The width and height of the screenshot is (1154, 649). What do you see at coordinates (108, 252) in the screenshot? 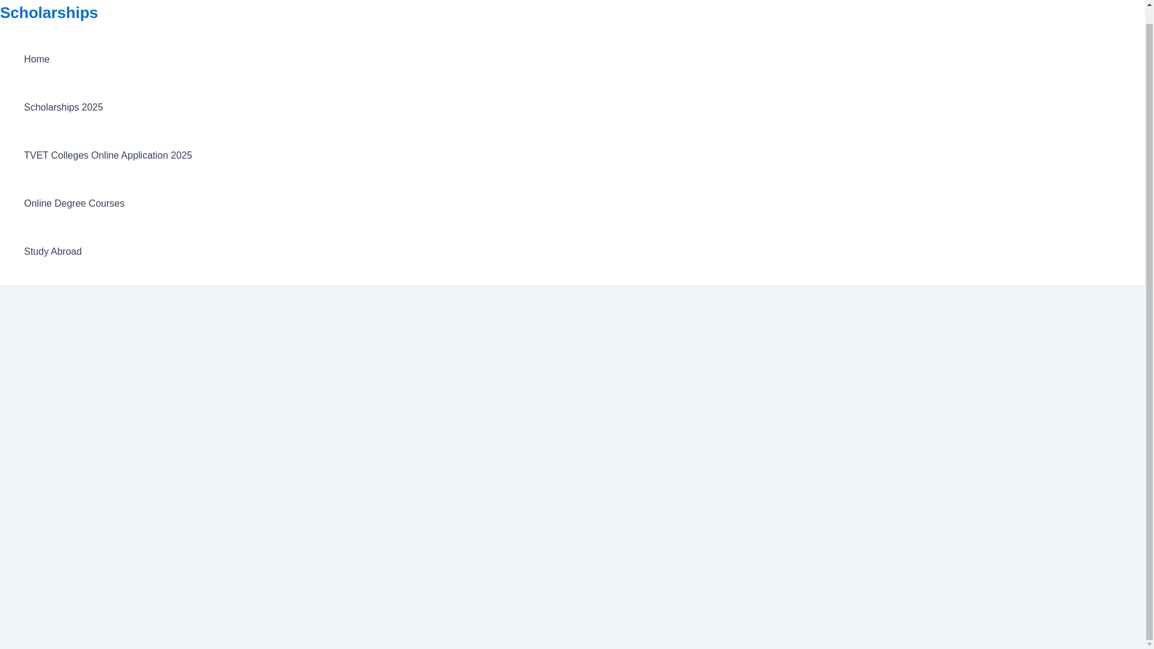
I see `Study Abroad` at bounding box center [108, 252].